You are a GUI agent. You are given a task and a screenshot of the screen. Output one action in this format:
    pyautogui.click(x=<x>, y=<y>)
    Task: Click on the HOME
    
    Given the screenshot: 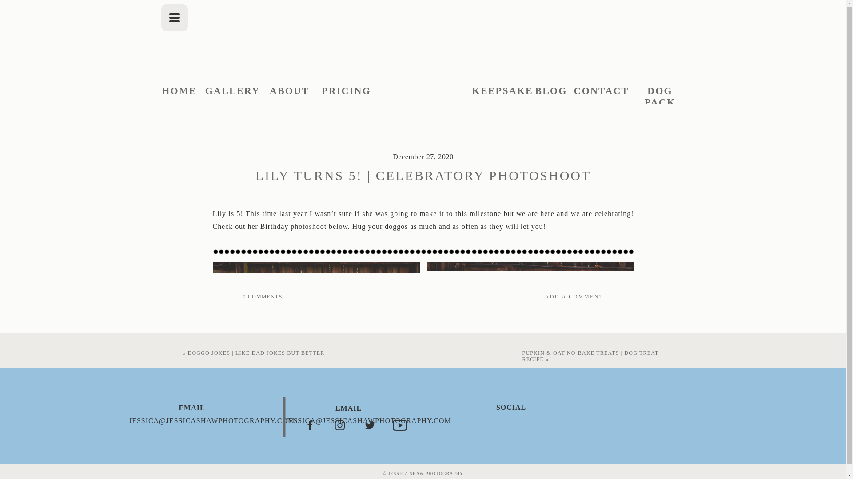 What is the action you would take?
    pyautogui.click(x=179, y=91)
    